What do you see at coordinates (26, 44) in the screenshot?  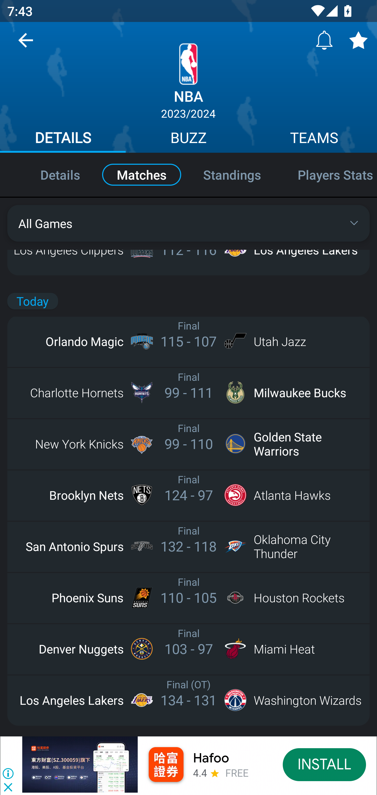 I see `Navigate up` at bounding box center [26, 44].